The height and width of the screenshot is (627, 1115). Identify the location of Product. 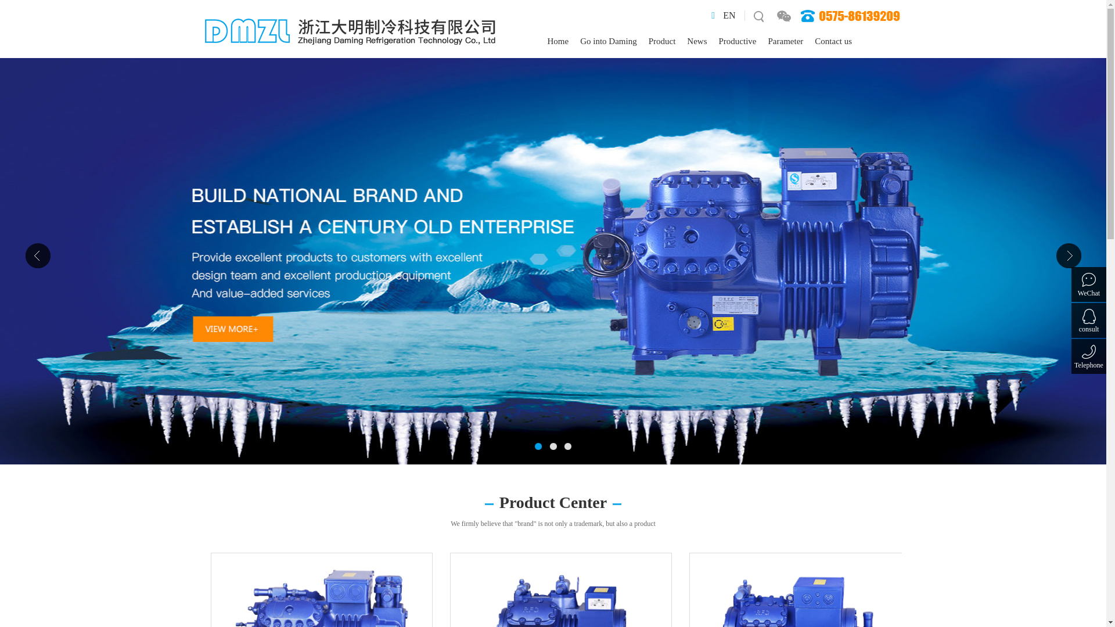
(662, 42).